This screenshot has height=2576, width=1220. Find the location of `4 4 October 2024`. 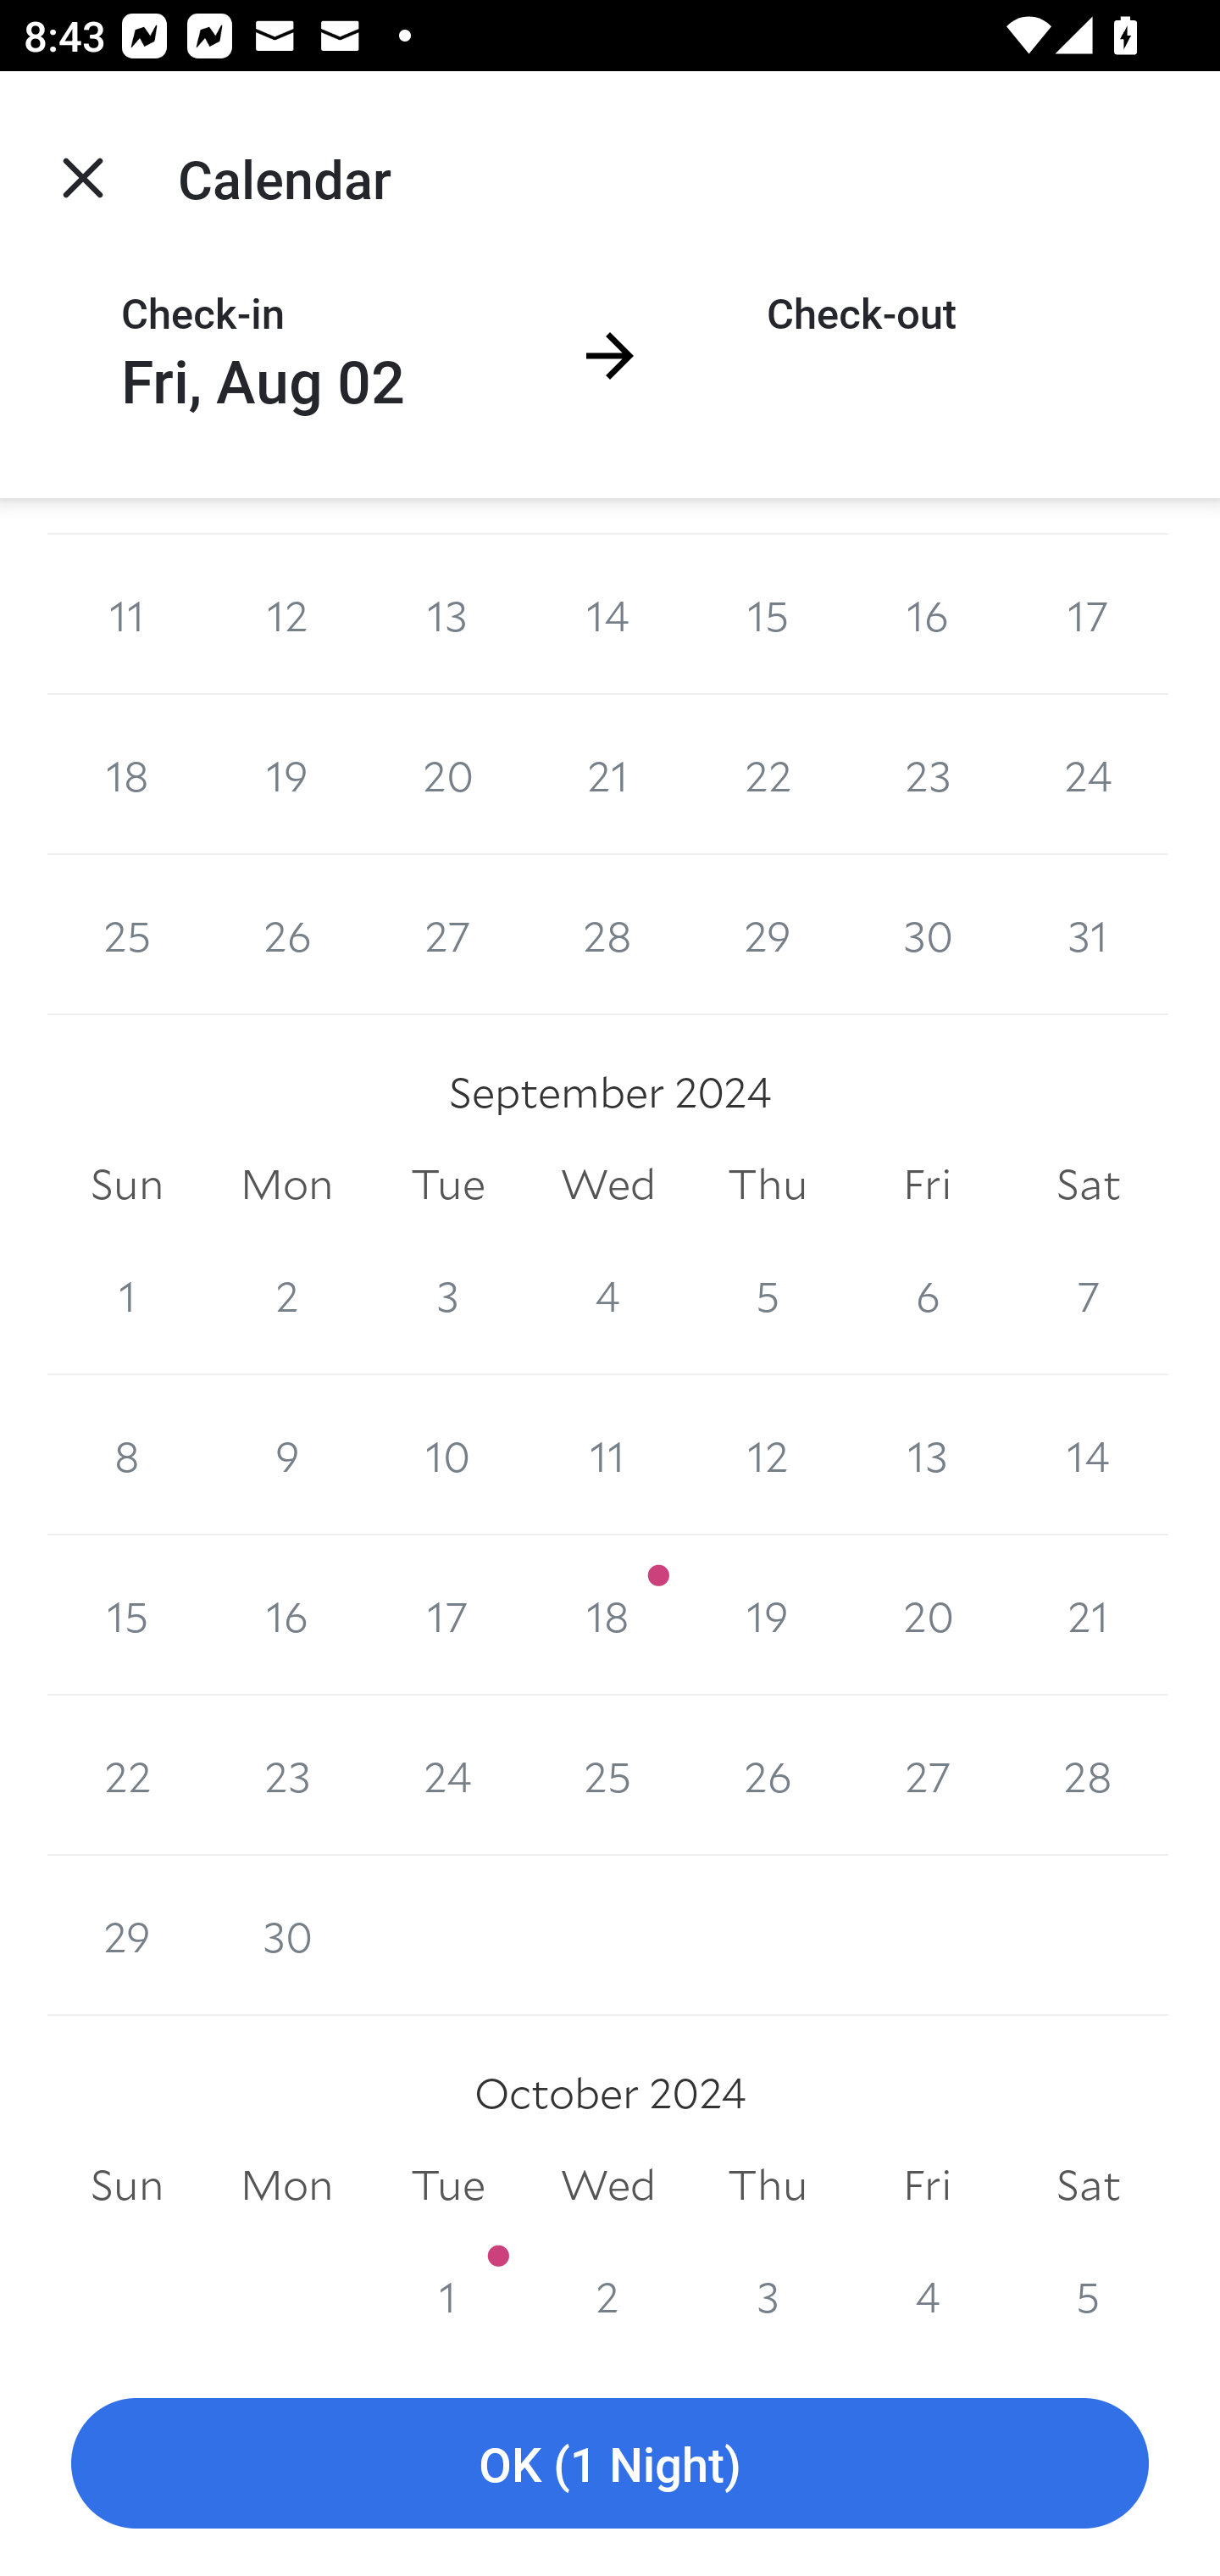

4 4 October 2024 is located at coordinates (927, 2282).